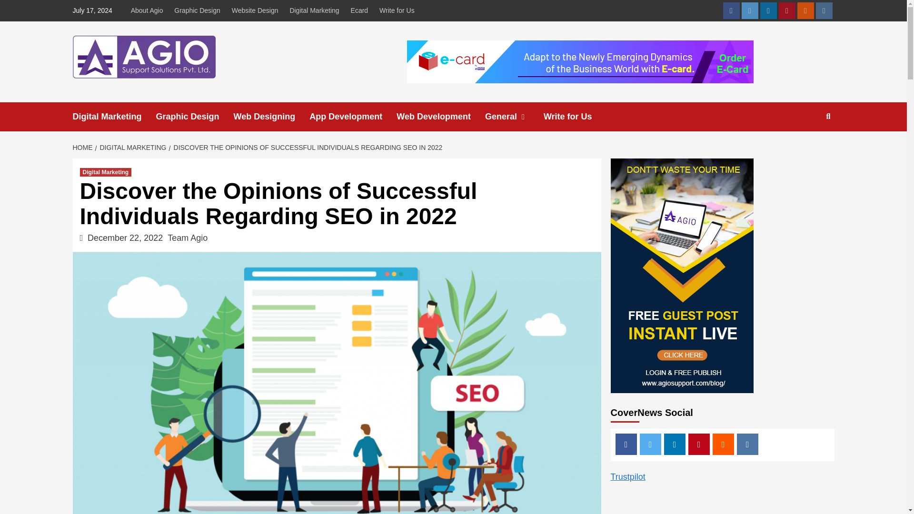 This screenshot has height=514, width=914. Describe the element at coordinates (397, 10) in the screenshot. I see `Write for Us` at that location.